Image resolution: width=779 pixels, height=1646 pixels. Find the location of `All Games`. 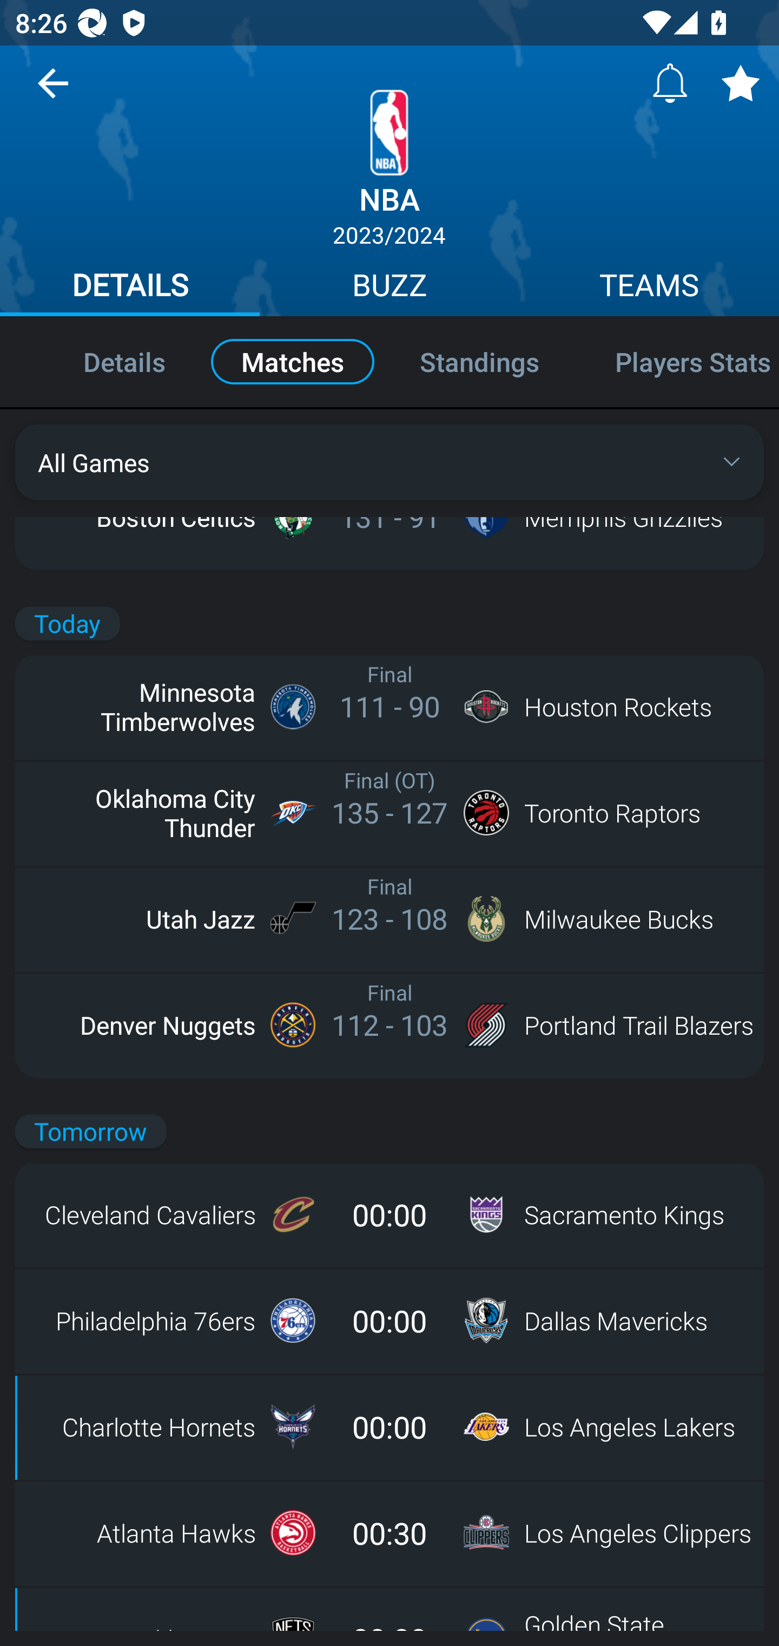

All Games is located at coordinates (389, 462).